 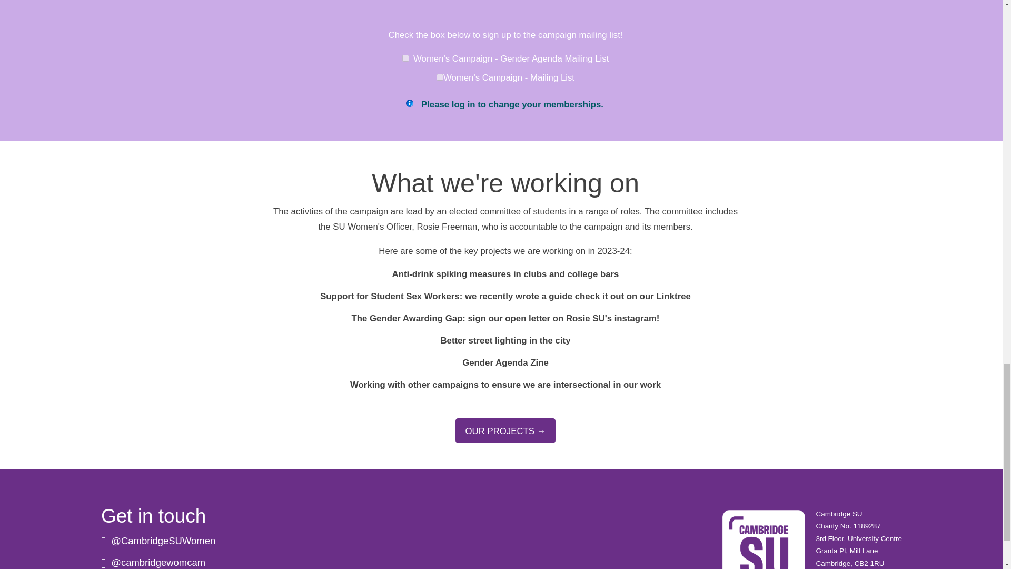 What do you see at coordinates (440, 77) in the screenshot?
I see `on` at bounding box center [440, 77].